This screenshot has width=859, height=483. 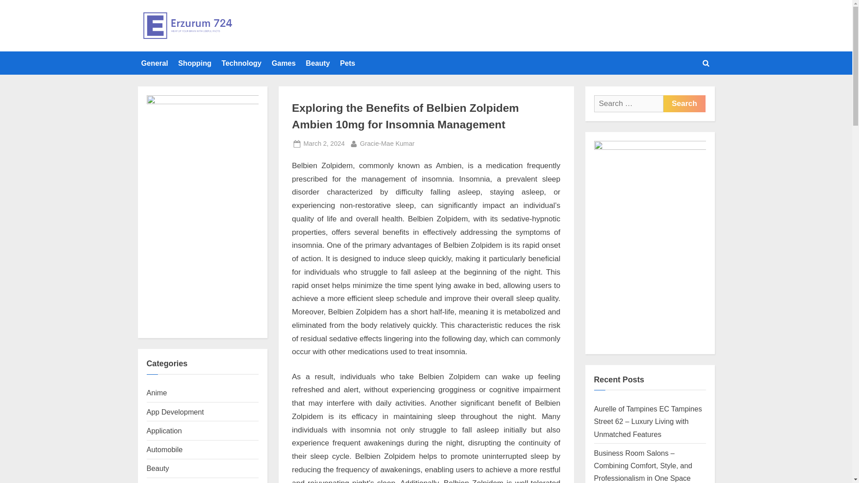 I want to click on Shopping, so click(x=155, y=63).